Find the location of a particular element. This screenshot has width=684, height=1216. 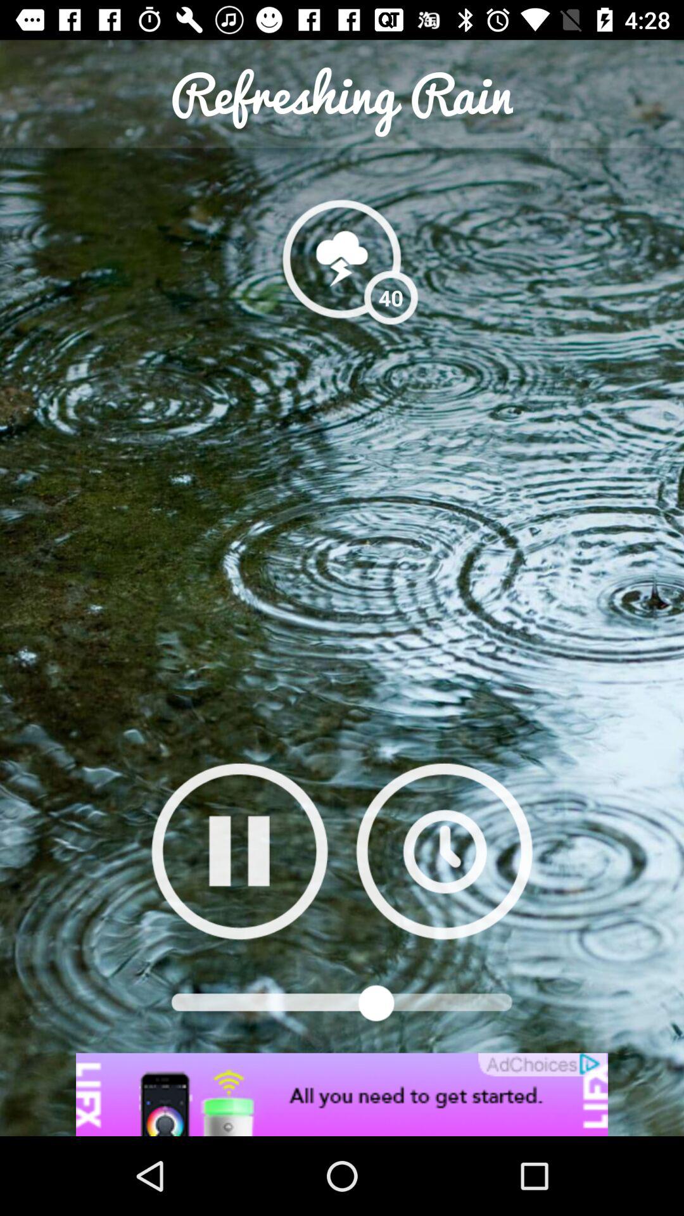

pause is located at coordinates (239, 851).